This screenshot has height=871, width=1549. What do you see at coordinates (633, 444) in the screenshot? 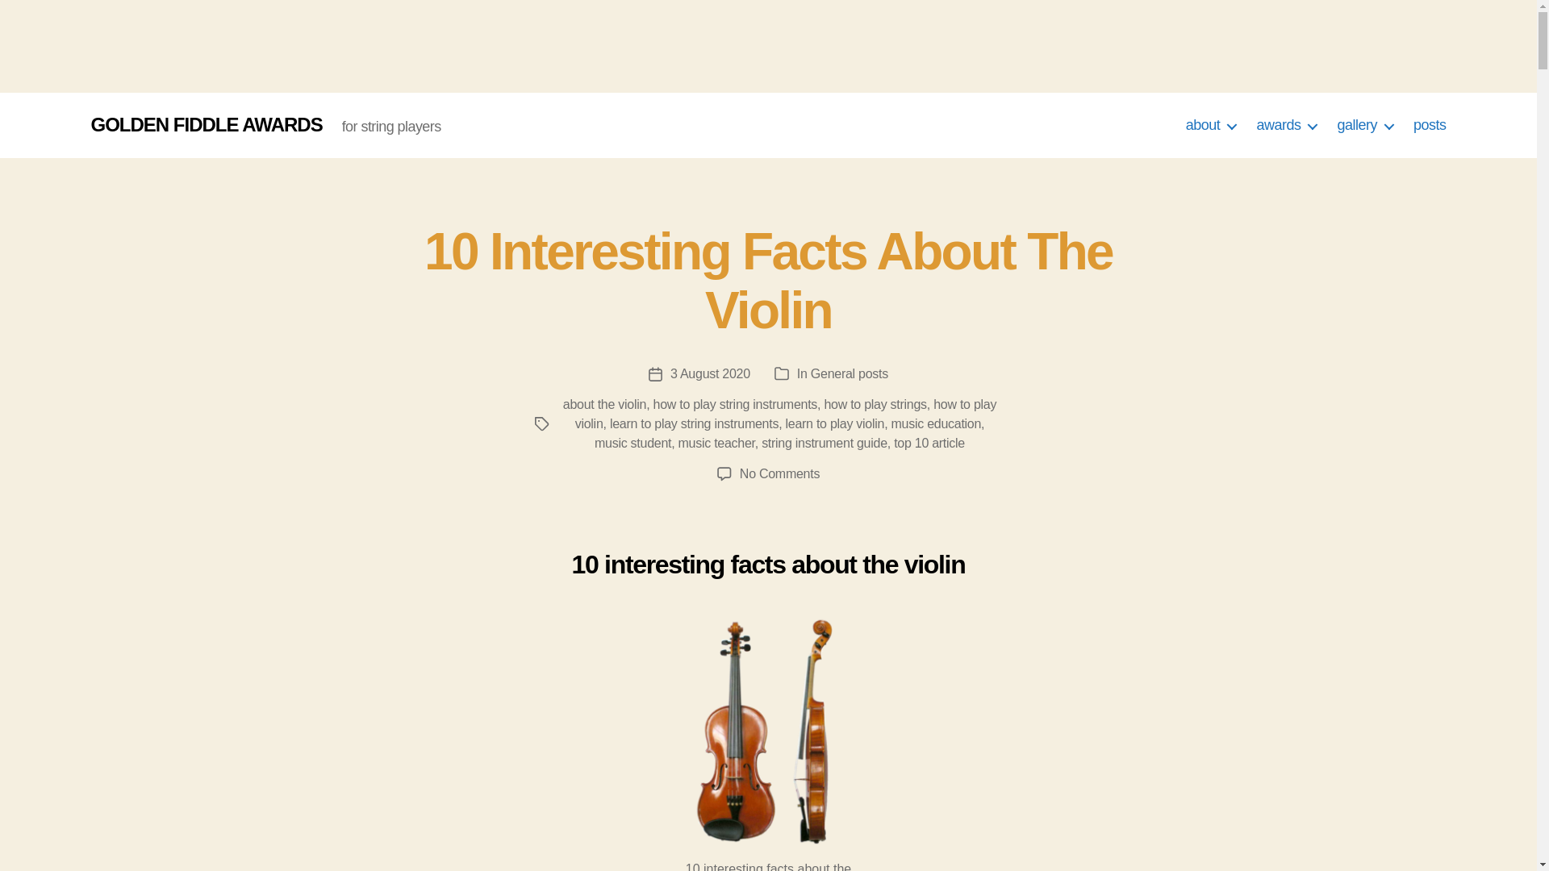
I see `music student` at bounding box center [633, 444].